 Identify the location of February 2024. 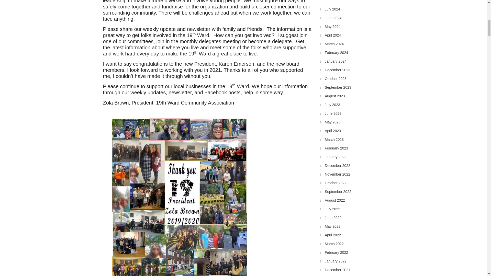
(334, 53).